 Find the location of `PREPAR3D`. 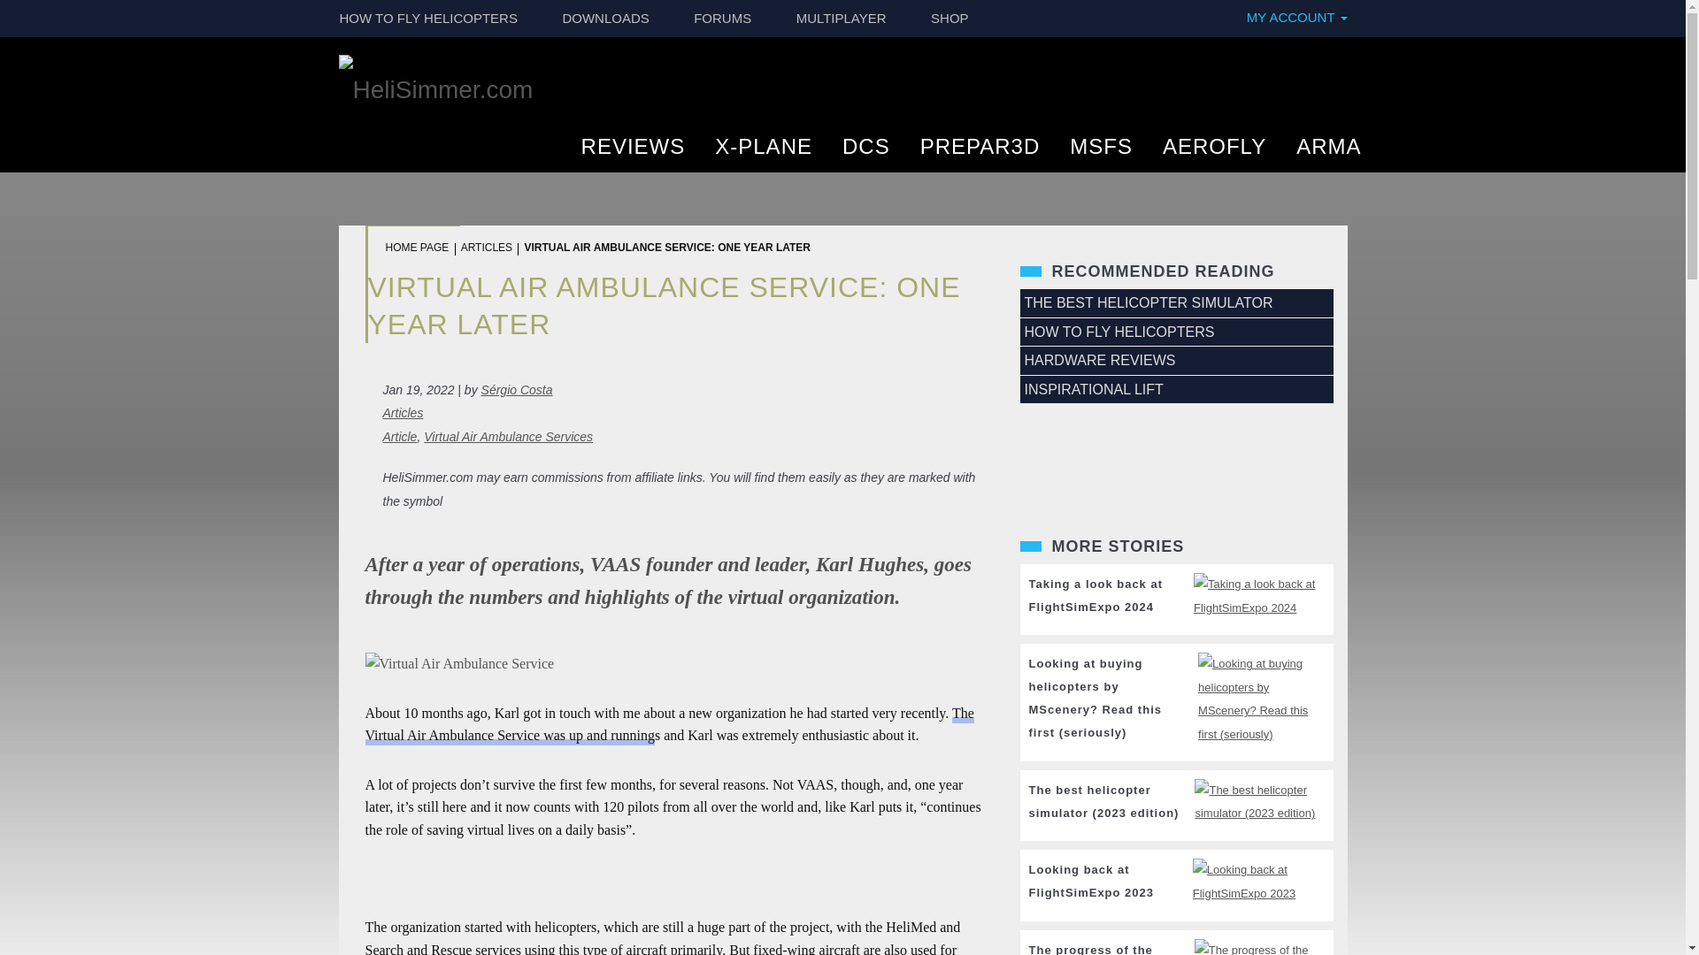

PREPAR3D is located at coordinates (980, 154).